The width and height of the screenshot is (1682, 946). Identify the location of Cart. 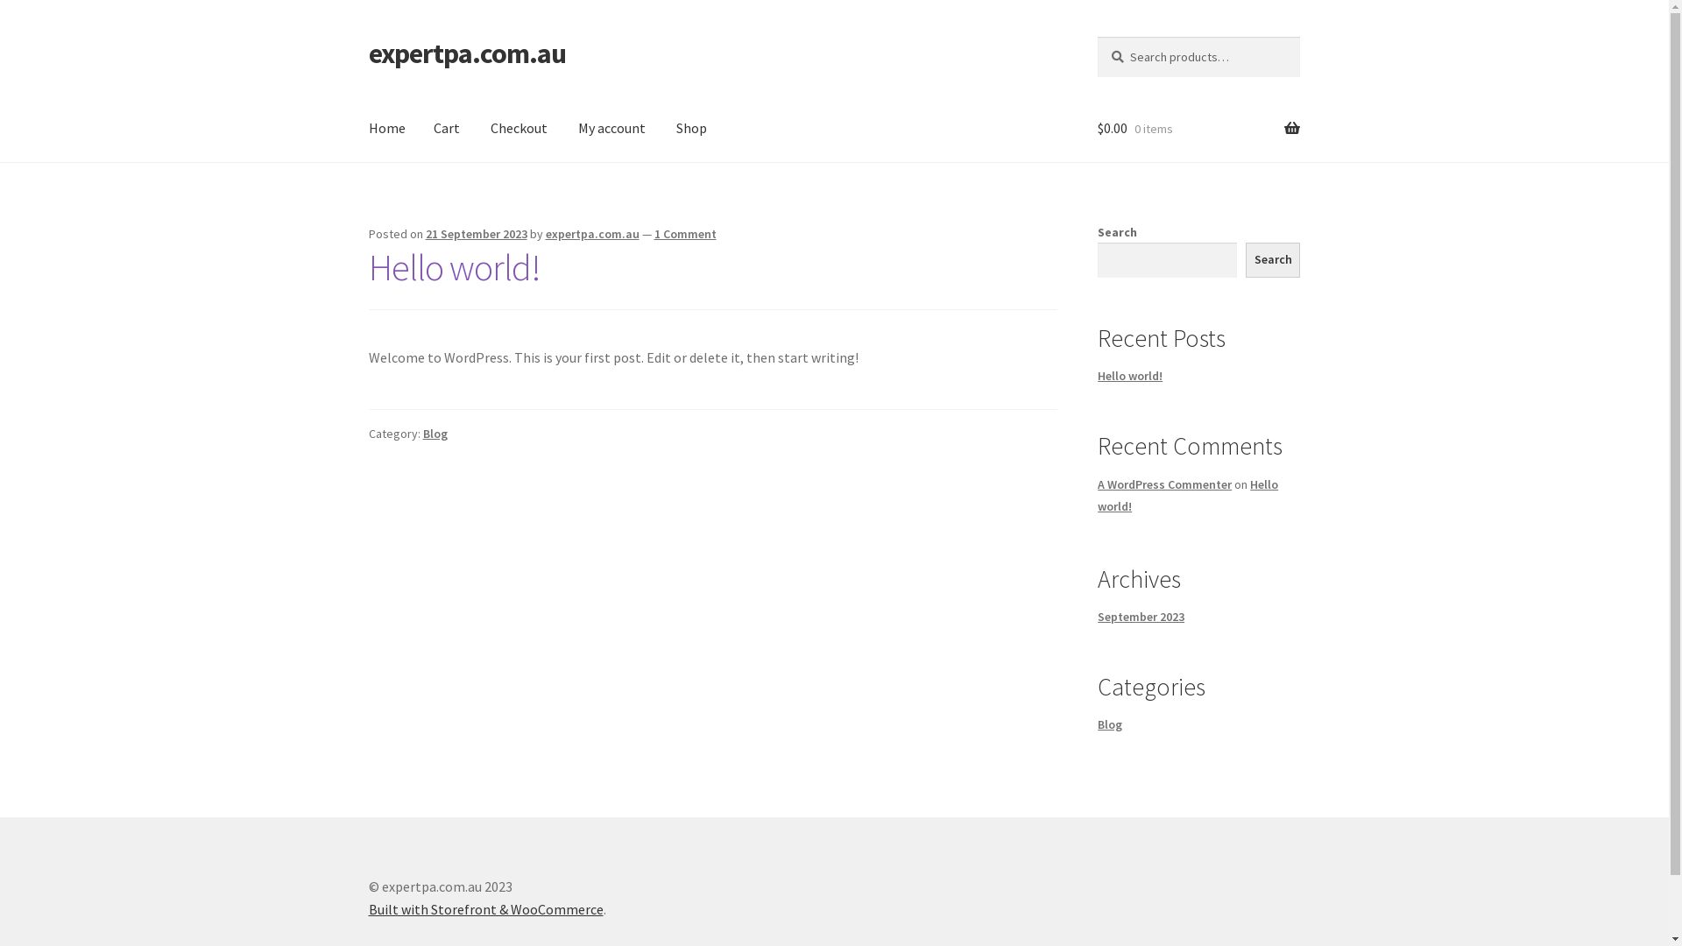
(447, 129).